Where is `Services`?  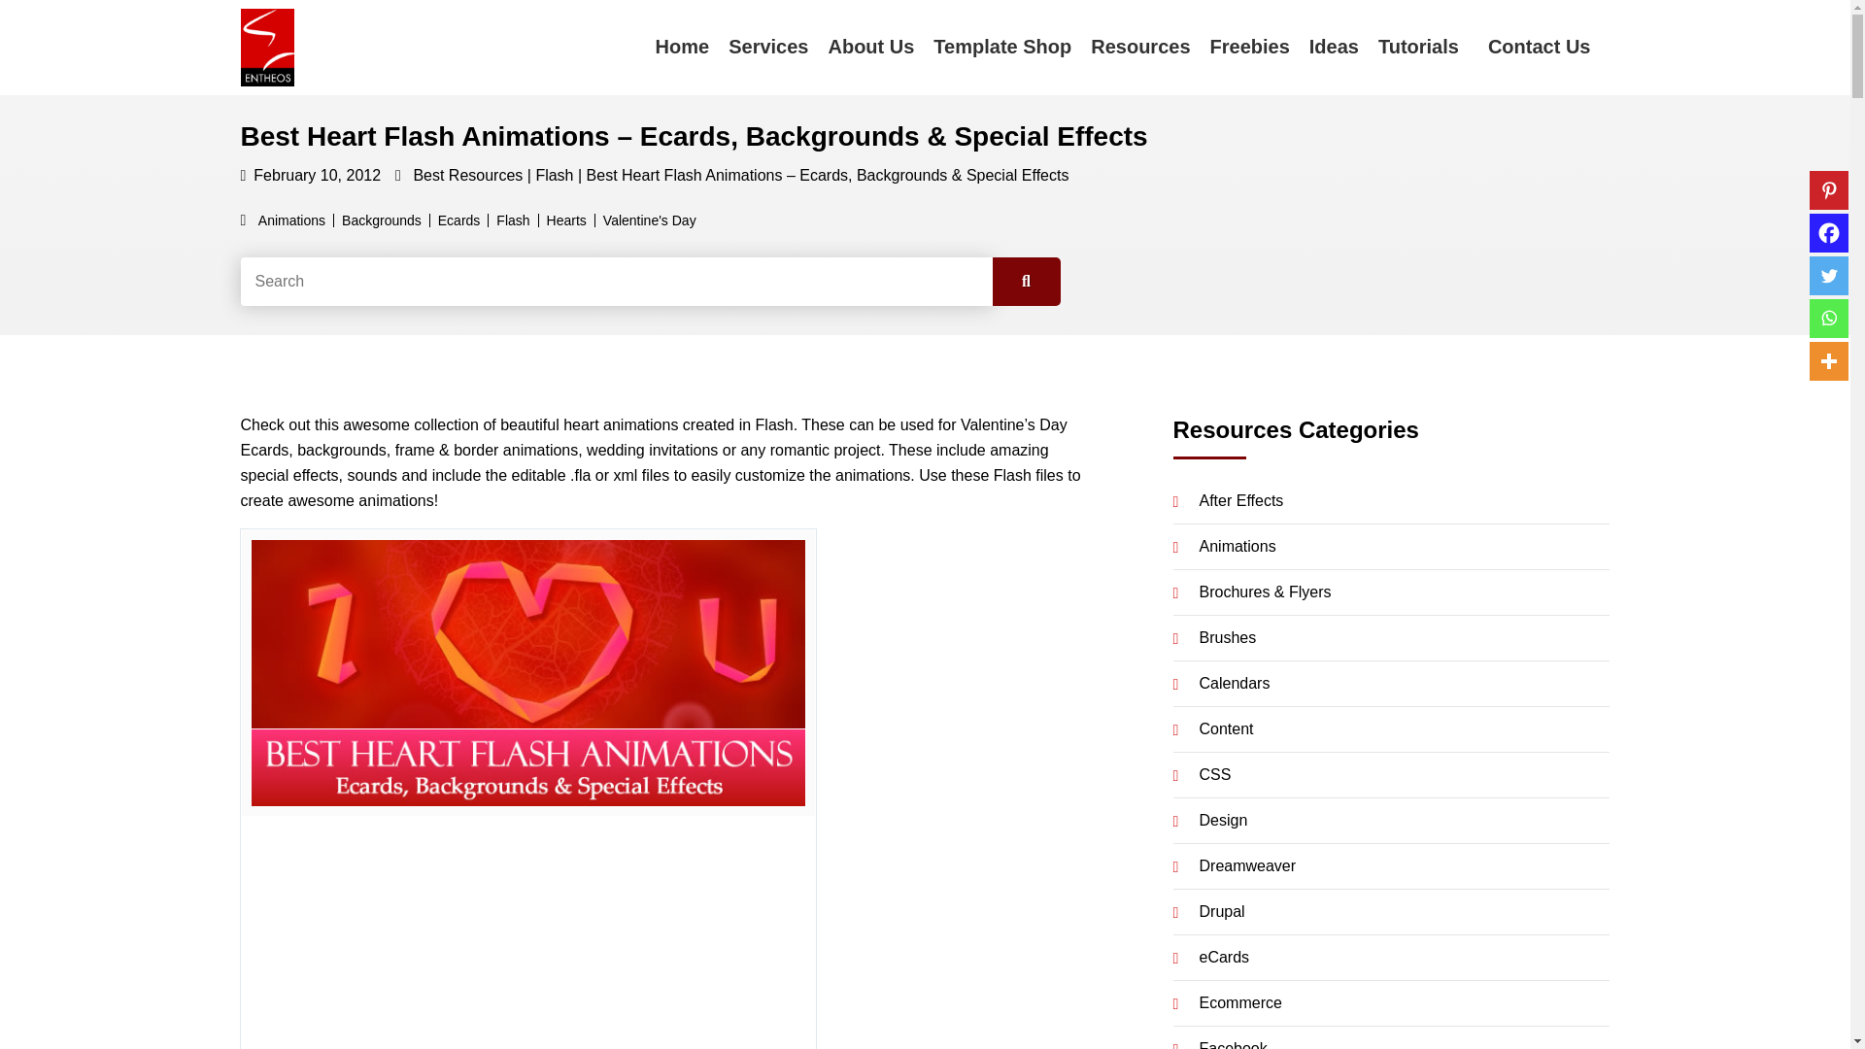
Services is located at coordinates (767, 47).